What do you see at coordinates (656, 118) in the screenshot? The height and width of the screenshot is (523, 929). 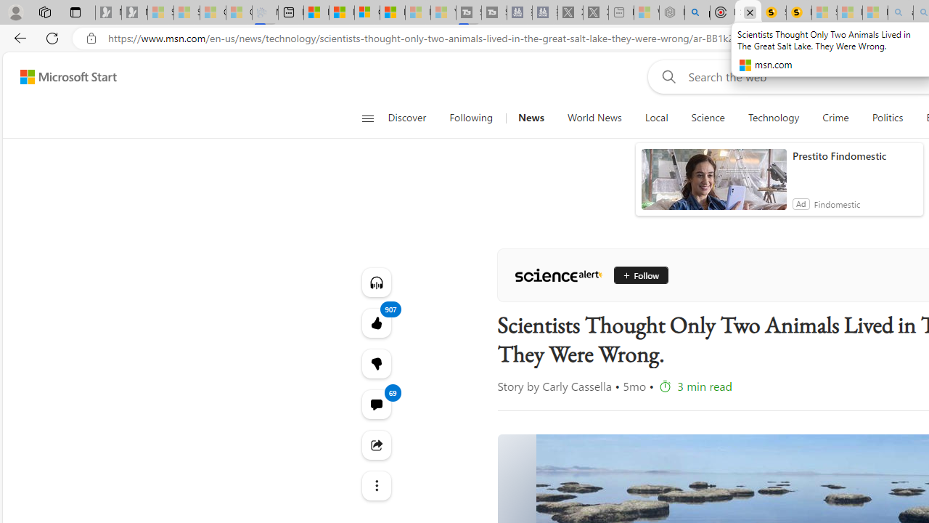 I see `Local` at bounding box center [656, 118].